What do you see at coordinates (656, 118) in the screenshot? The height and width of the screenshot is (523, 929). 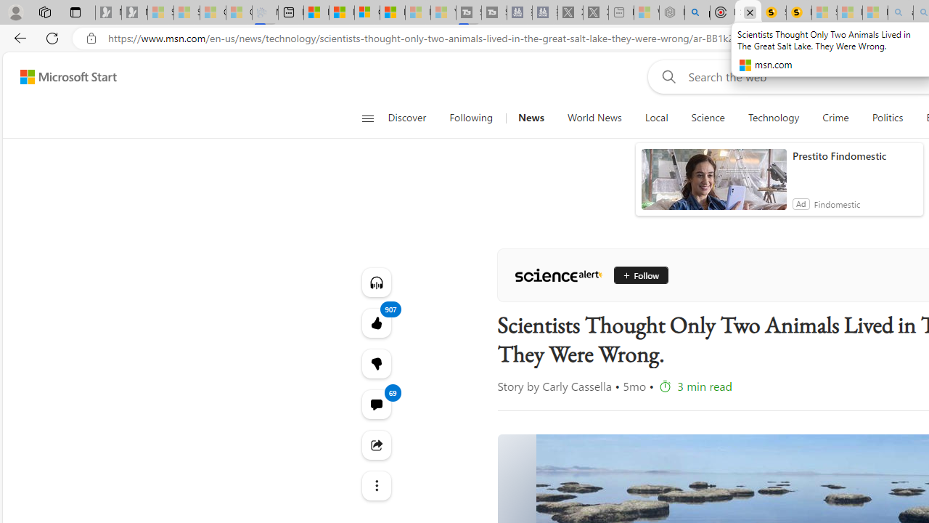 I see `Local` at bounding box center [656, 118].